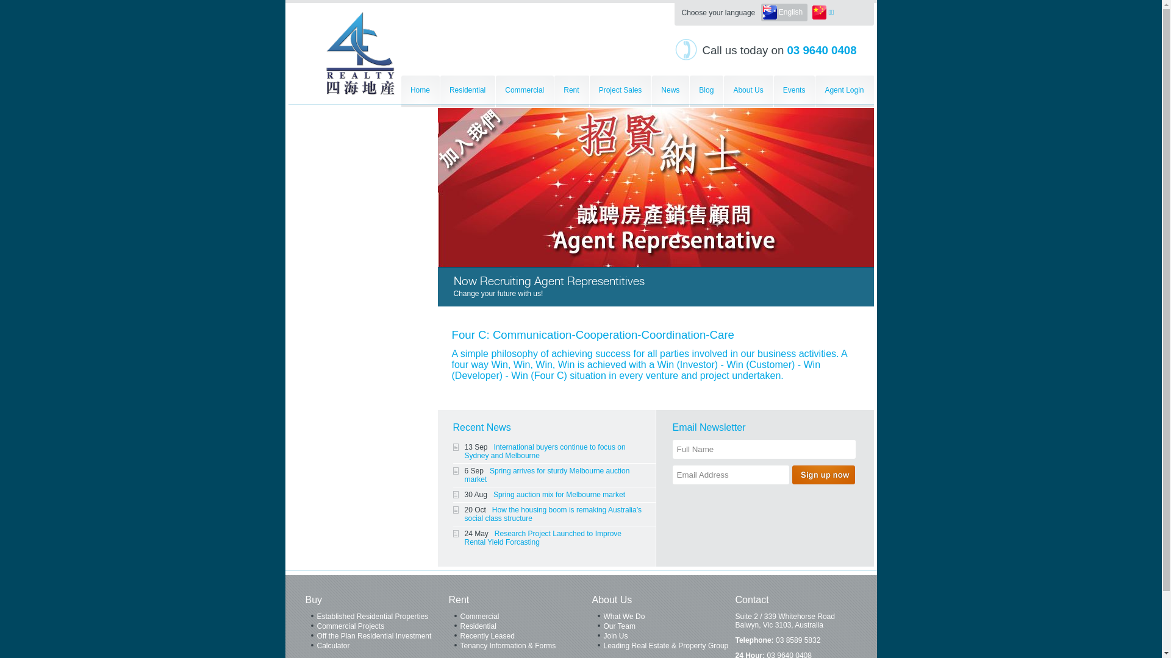  I want to click on About Us, so click(612, 600).